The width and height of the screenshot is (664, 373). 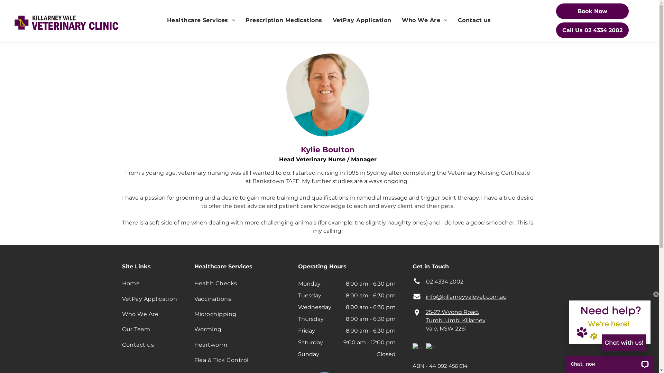 What do you see at coordinates (243, 360) in the screenshot?
I see `Flea & Tick Control` at bounding box center [243, 360].